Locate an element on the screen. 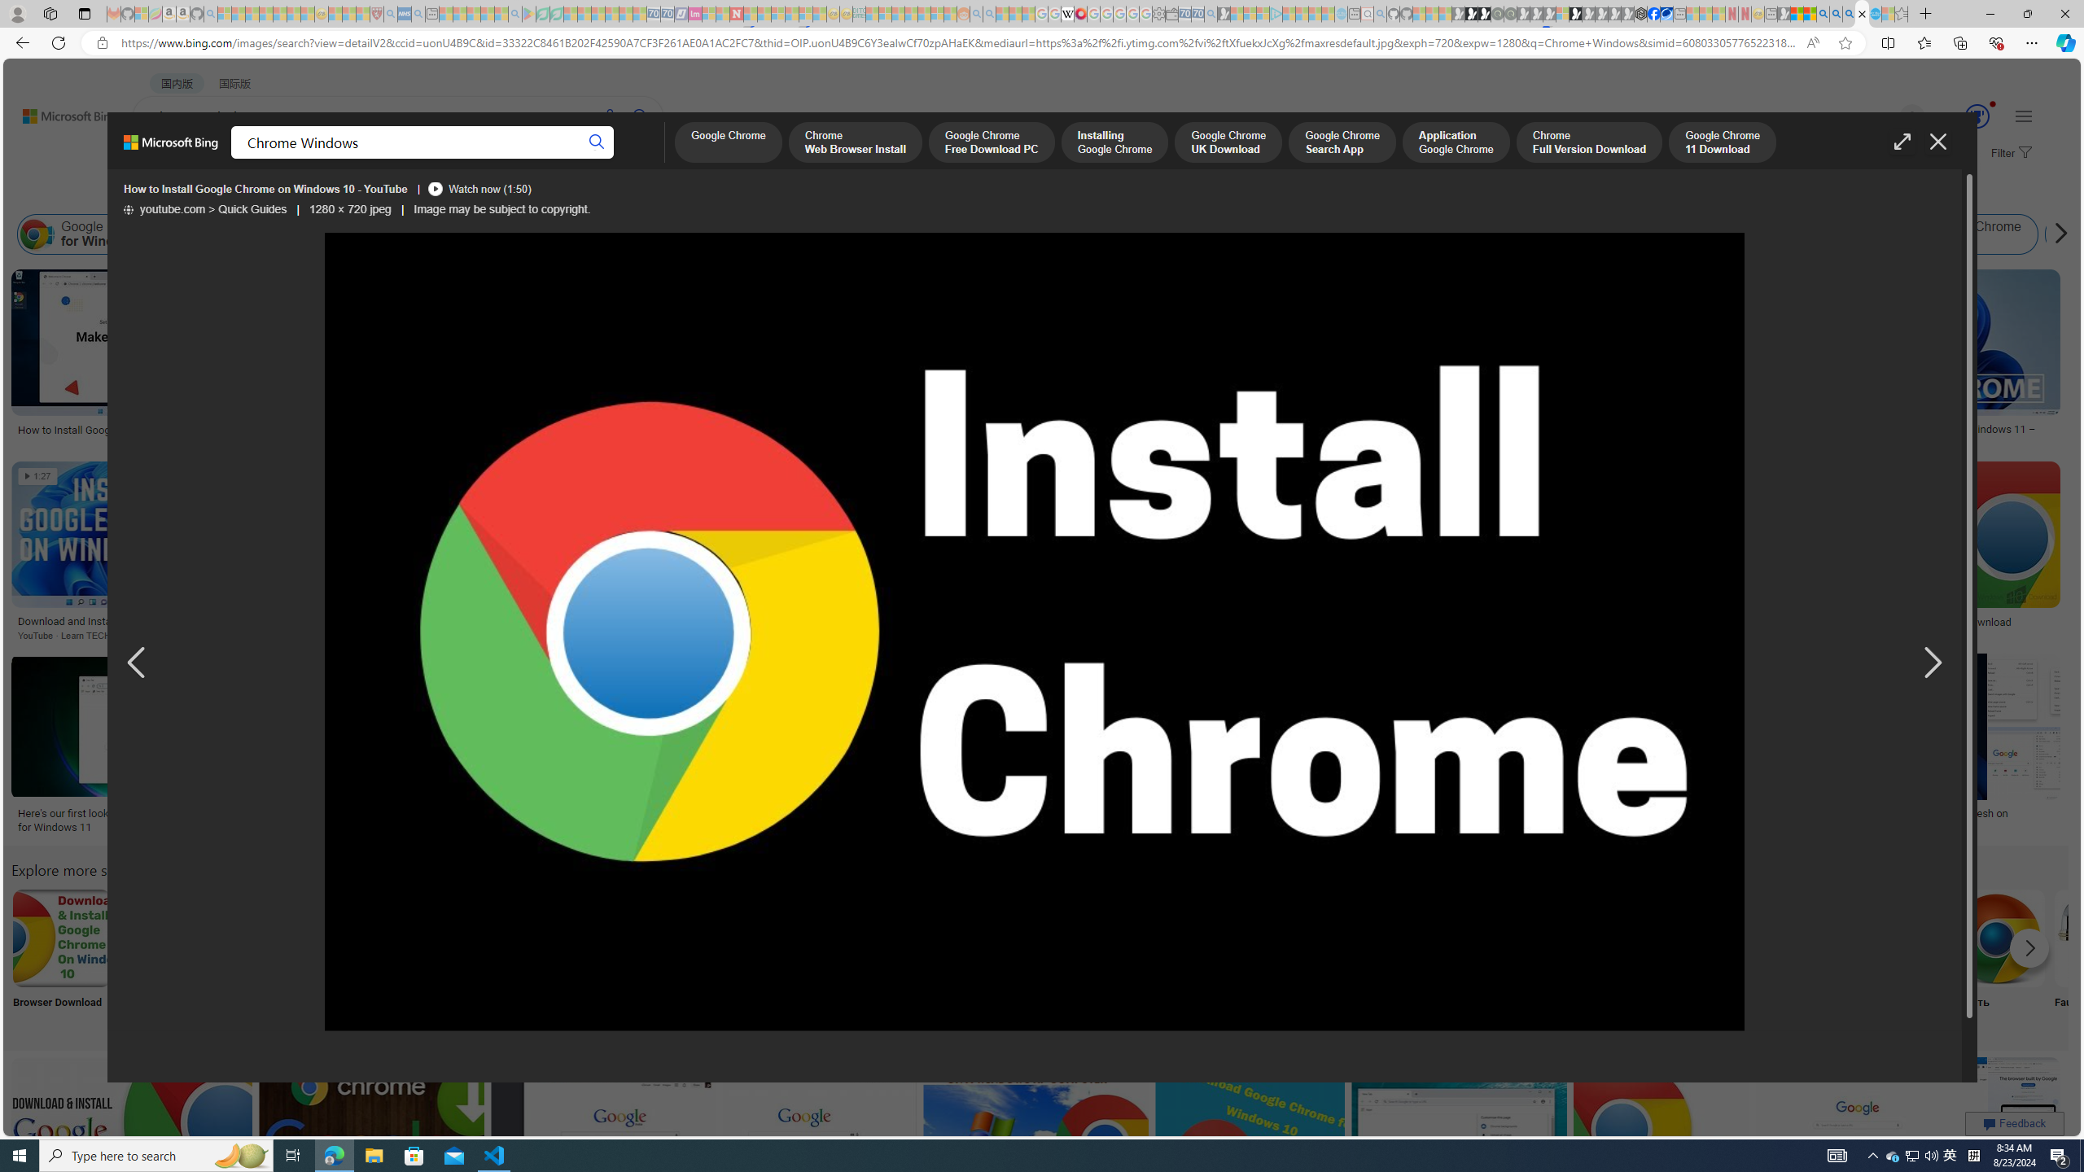 This screenshot has height=1172, width=2084. Terms of Use Agreement - Sleeping is located at coordinates (542, 14).